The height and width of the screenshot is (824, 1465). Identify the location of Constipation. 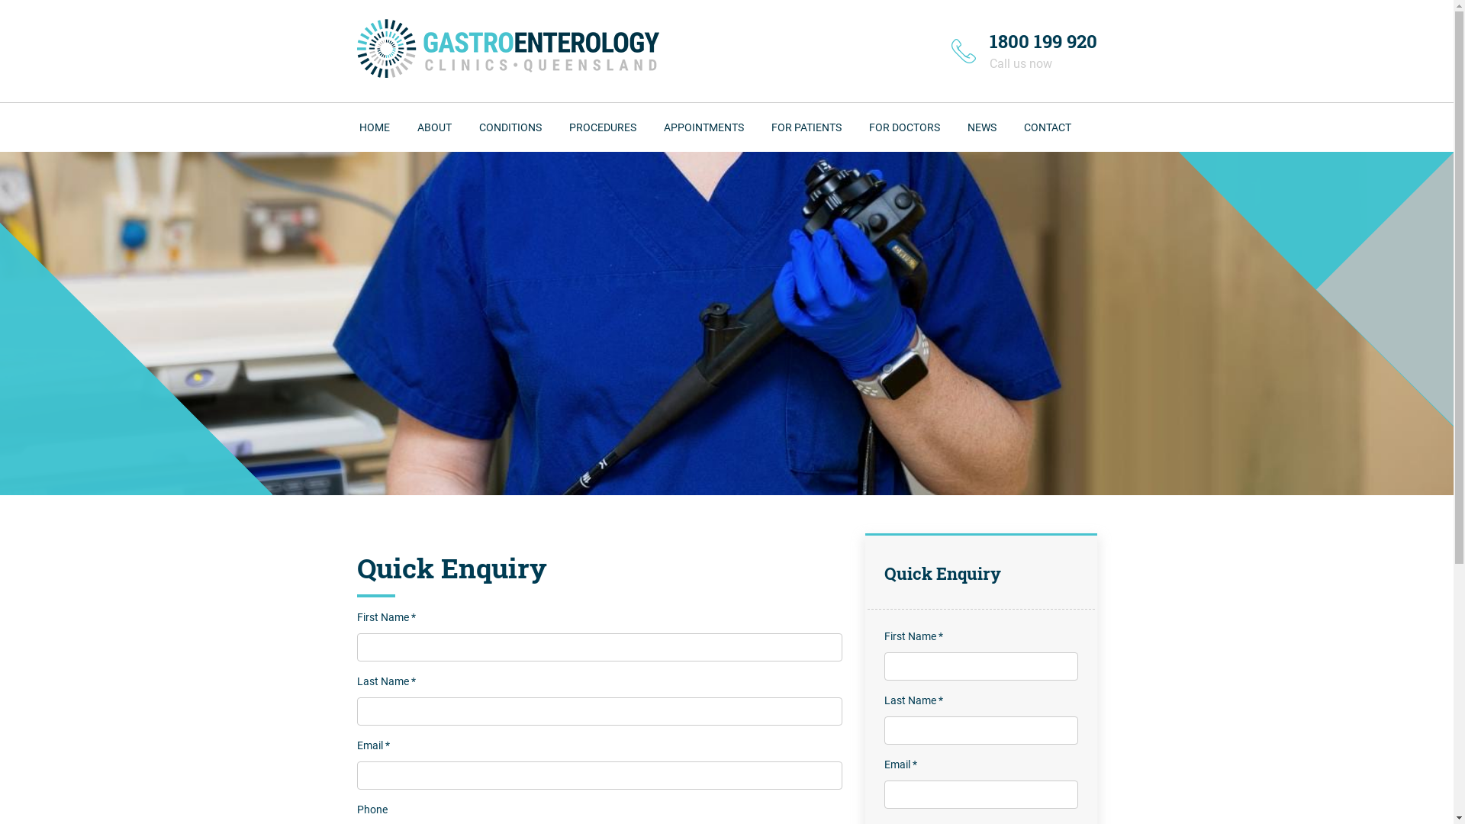
(561, 246).